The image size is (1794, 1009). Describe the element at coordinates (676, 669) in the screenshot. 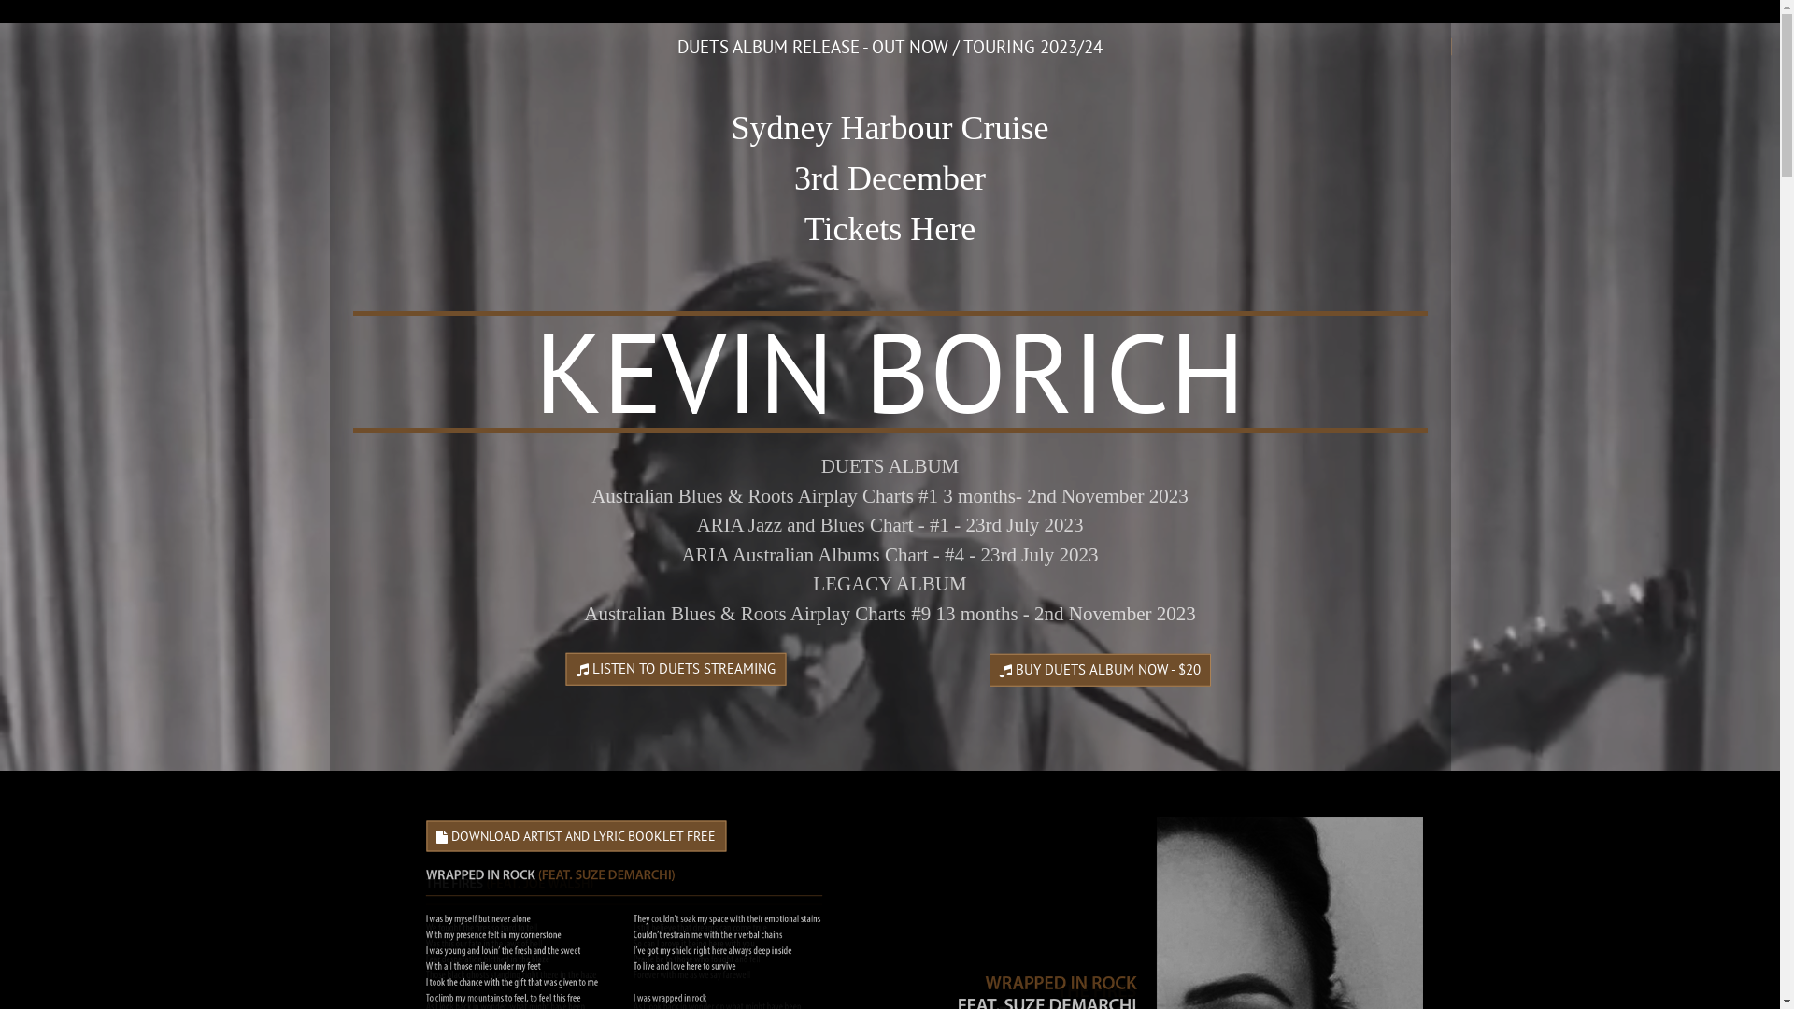

I see `LISTEN TO DUETS STREAMING` at that location.